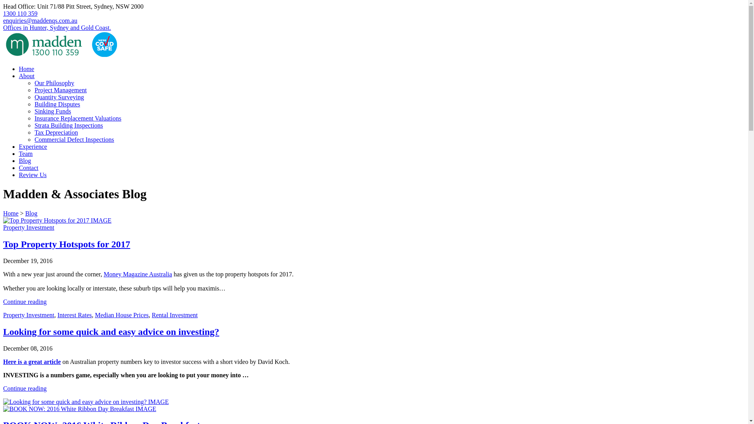 The height and width of the screenshot is (424, 754). Describe the element at coordinates (29, 228) in the screenshot. I see `Property Investment` at that location.